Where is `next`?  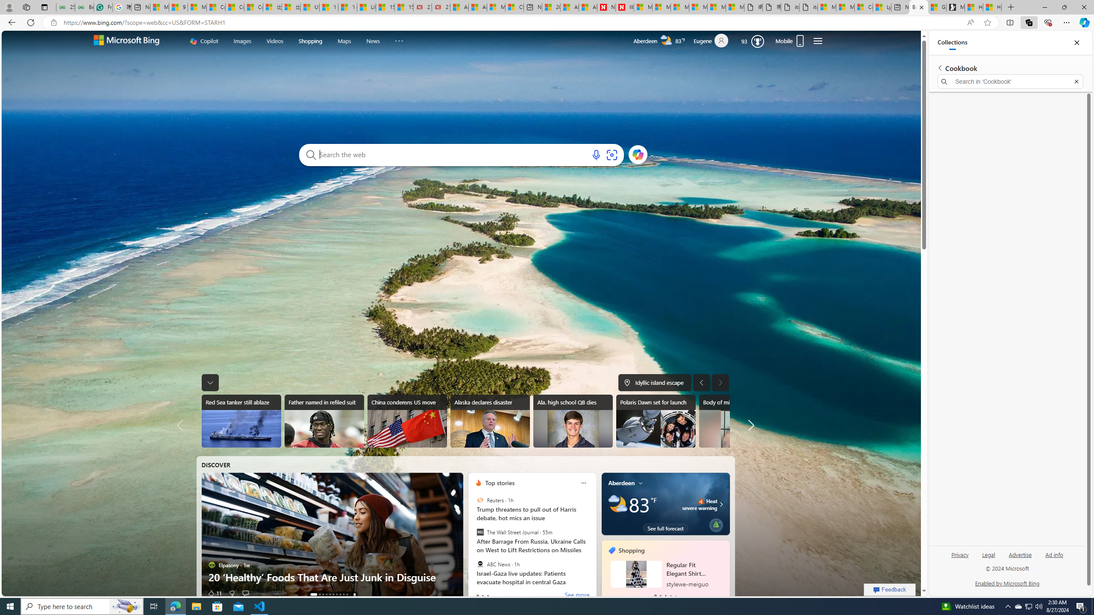 next is located at coordinates (725, 571).